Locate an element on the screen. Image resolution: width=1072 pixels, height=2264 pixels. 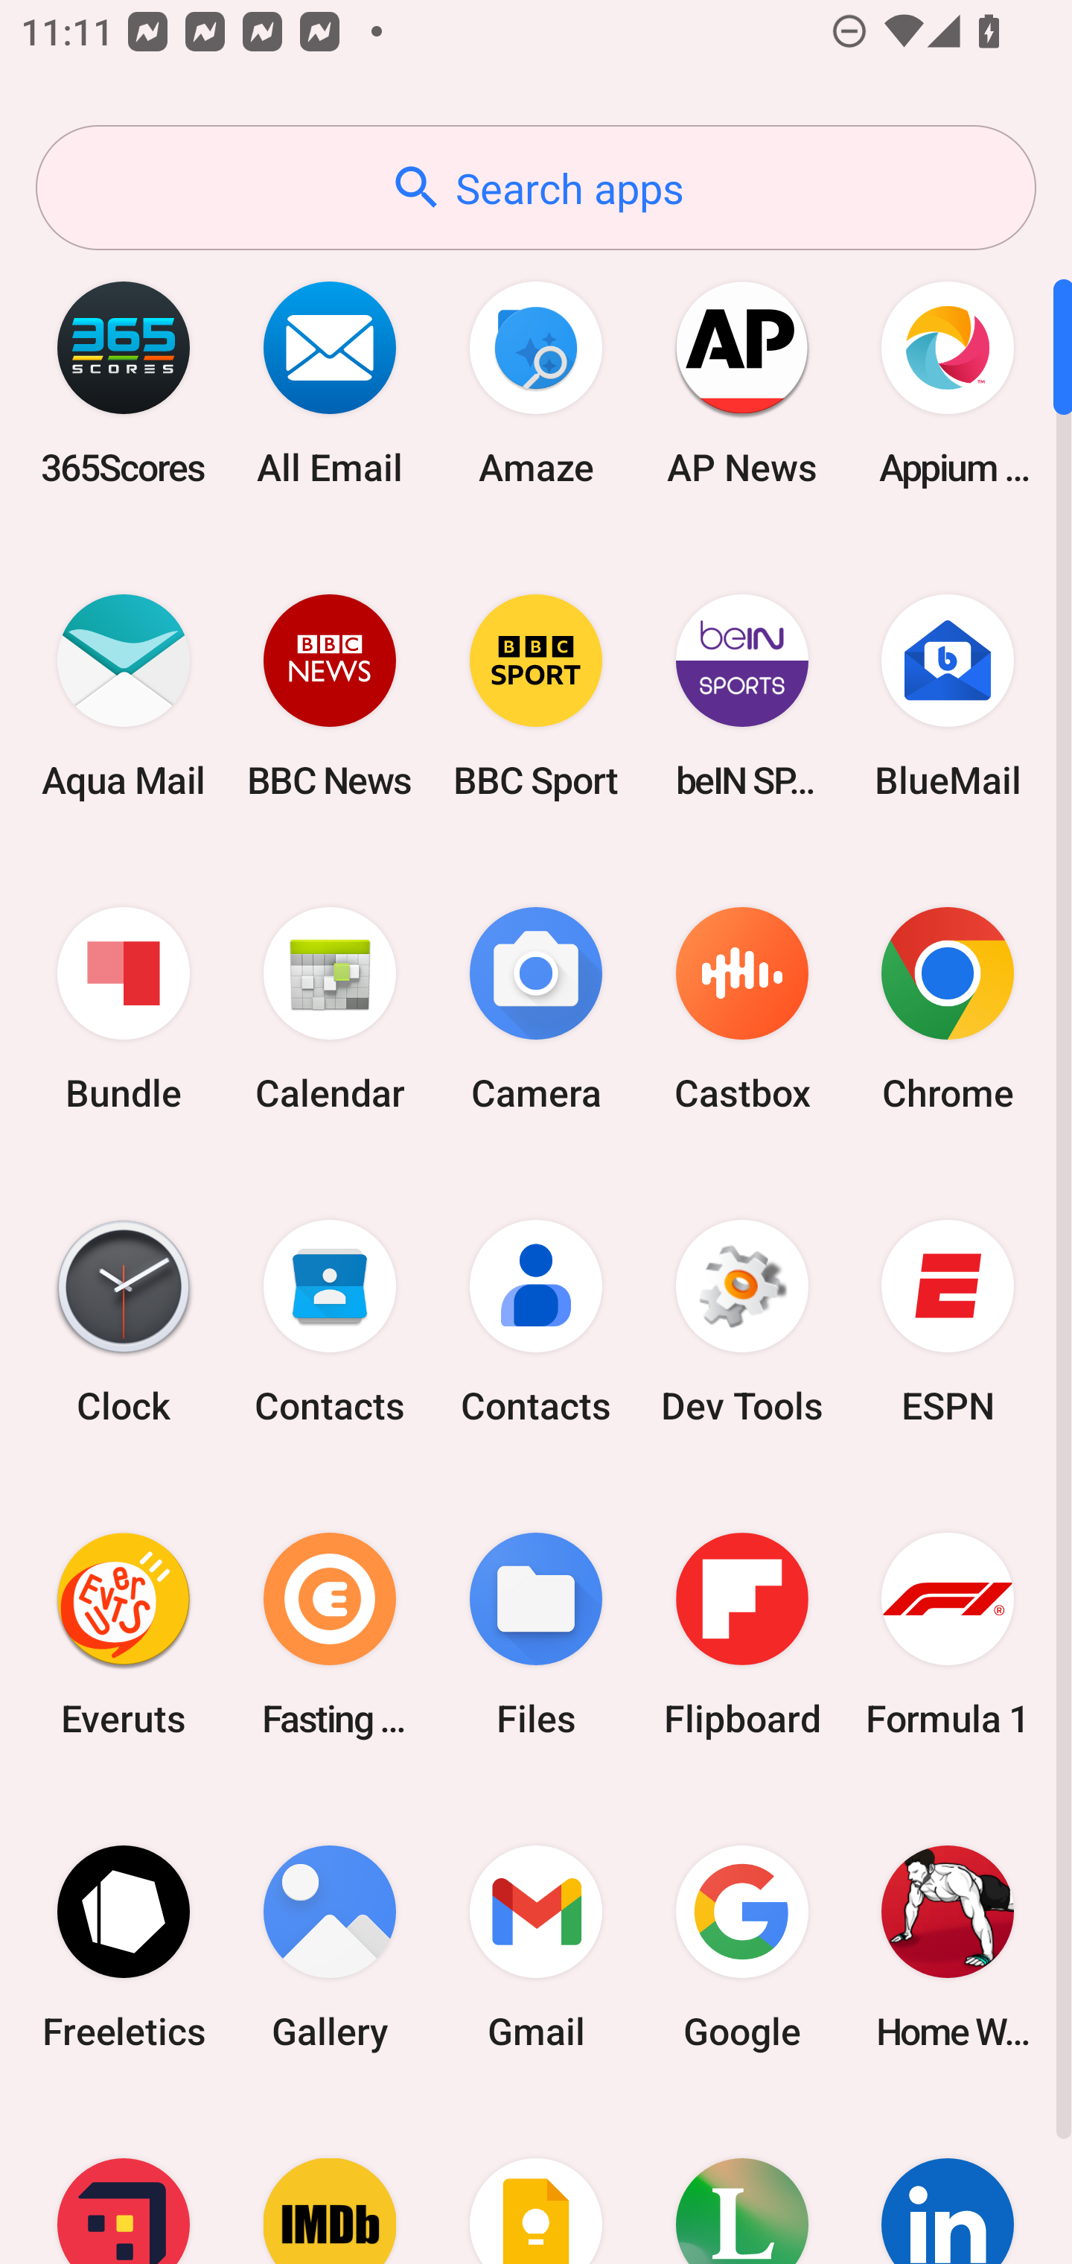
AP News is located at coordinates (741, 383).